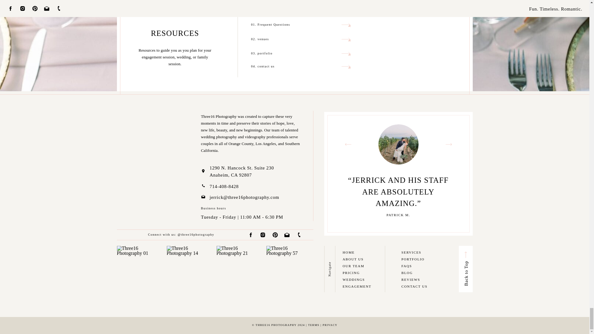  I want to click on Three16 Photography 21, so click(240, 269).